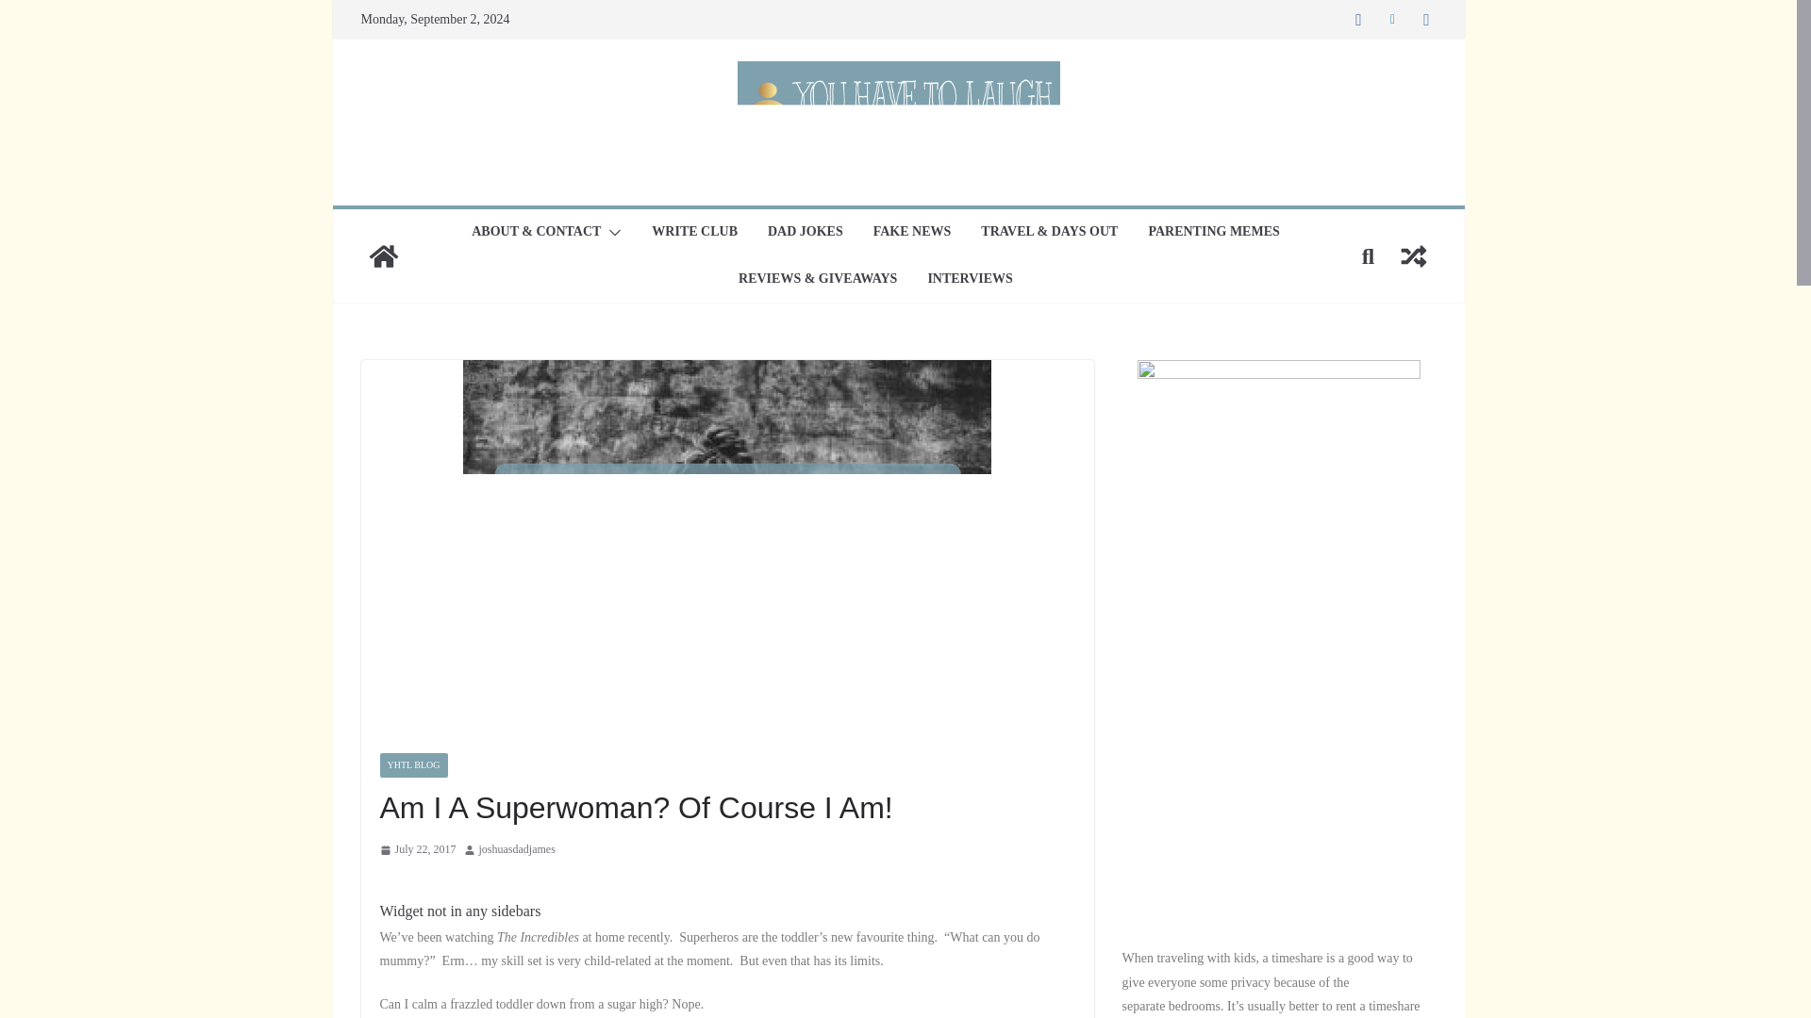 This screenshot has width=1811, height=1018. Describe the element at coordinates (970, 279) in the screenshot. I see `INTERVIEWS` at that location.